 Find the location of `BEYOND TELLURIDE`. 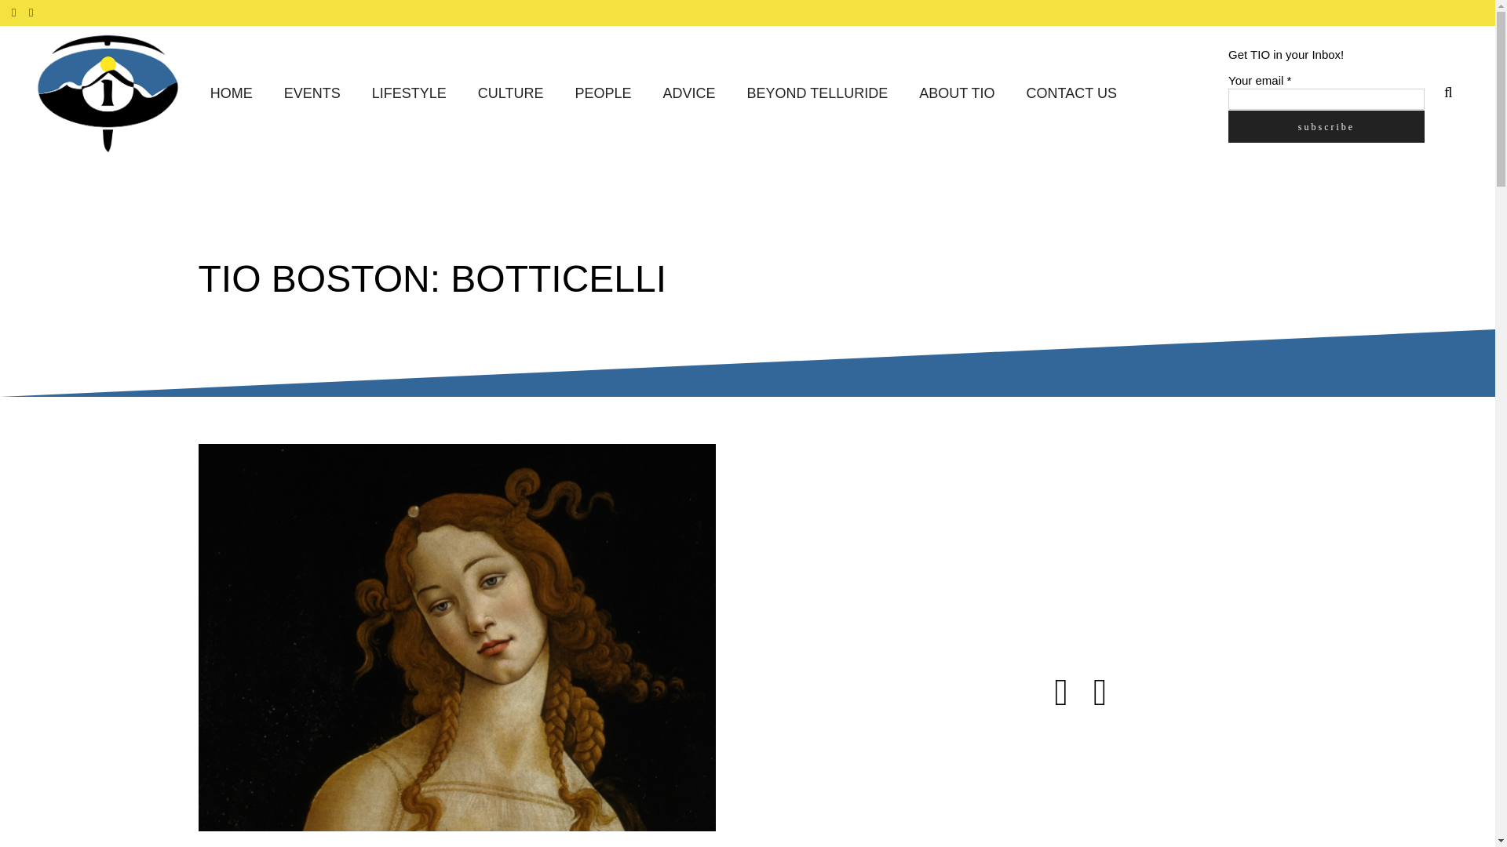

BEYOND TELLURIDE is located at coordinates (818, 94).